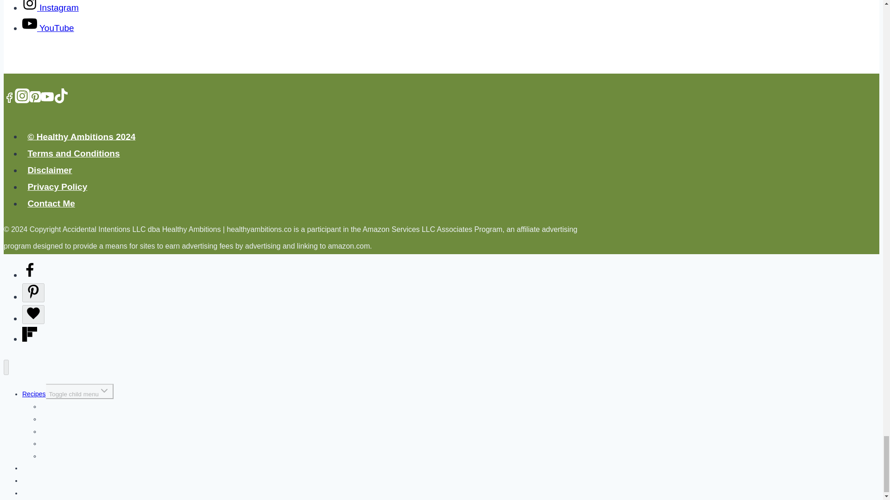  I want to click on Instagram, so click(22, 95).